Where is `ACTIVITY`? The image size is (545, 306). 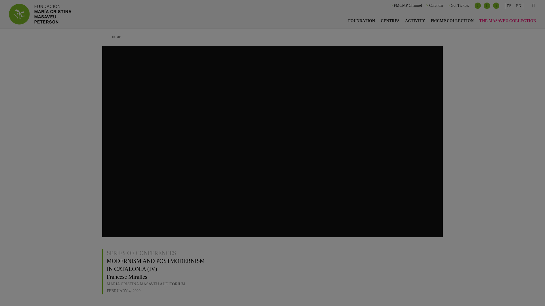 ACTIVITY is located at coordinates (415, 21).